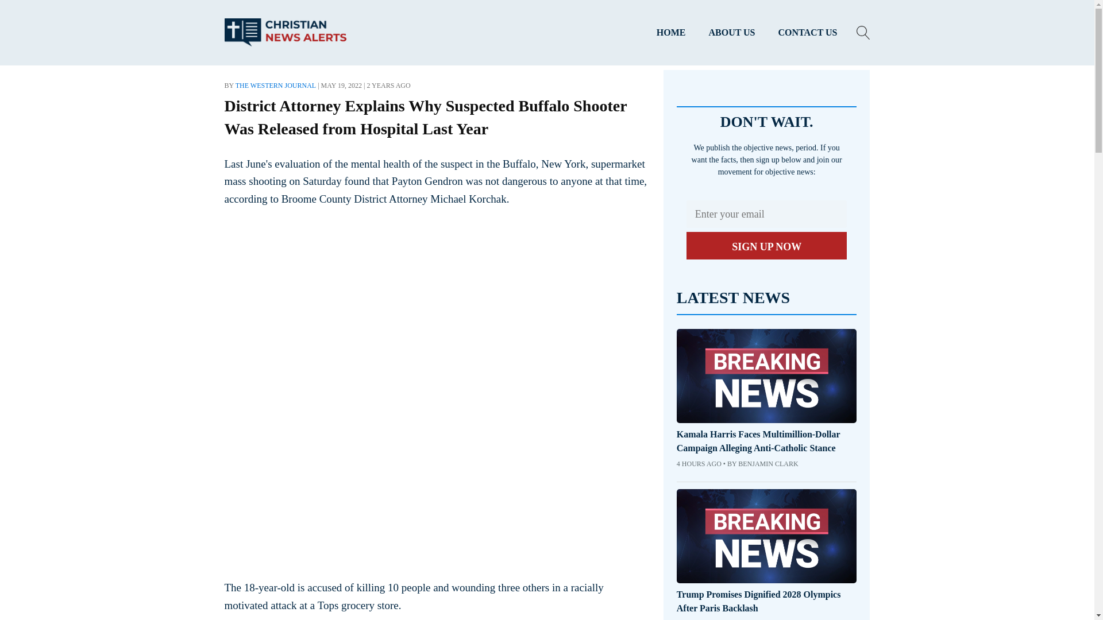 The width and height of the screenshot is (1103, 620). Describe the element at coordinates (276, 85) in the screenshot. I see `THE WESTERN JOURNAL` at that location.